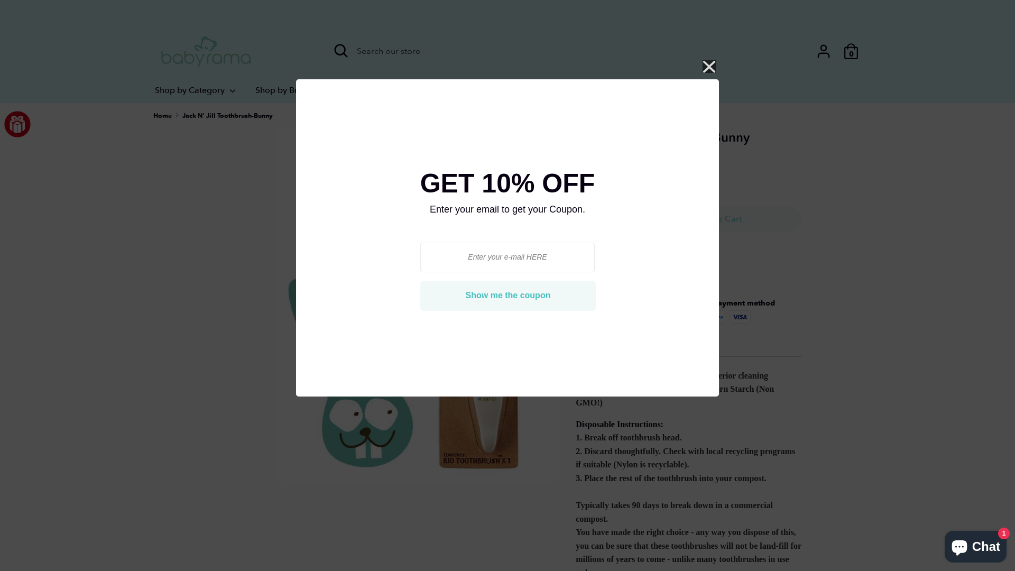 This screenshot has width=1015, height=571. What do you see at coordinates (477, 94) in the screenshot?
I see `Clearance` at bounding box center [477, 94].